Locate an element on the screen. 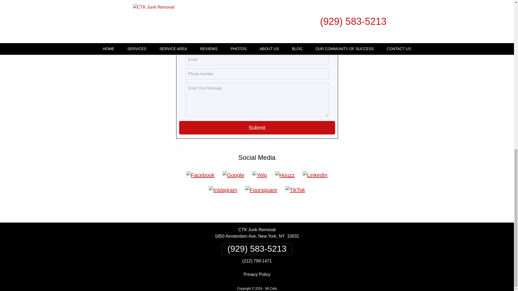  Instagram is located at coordinates (223, 190).